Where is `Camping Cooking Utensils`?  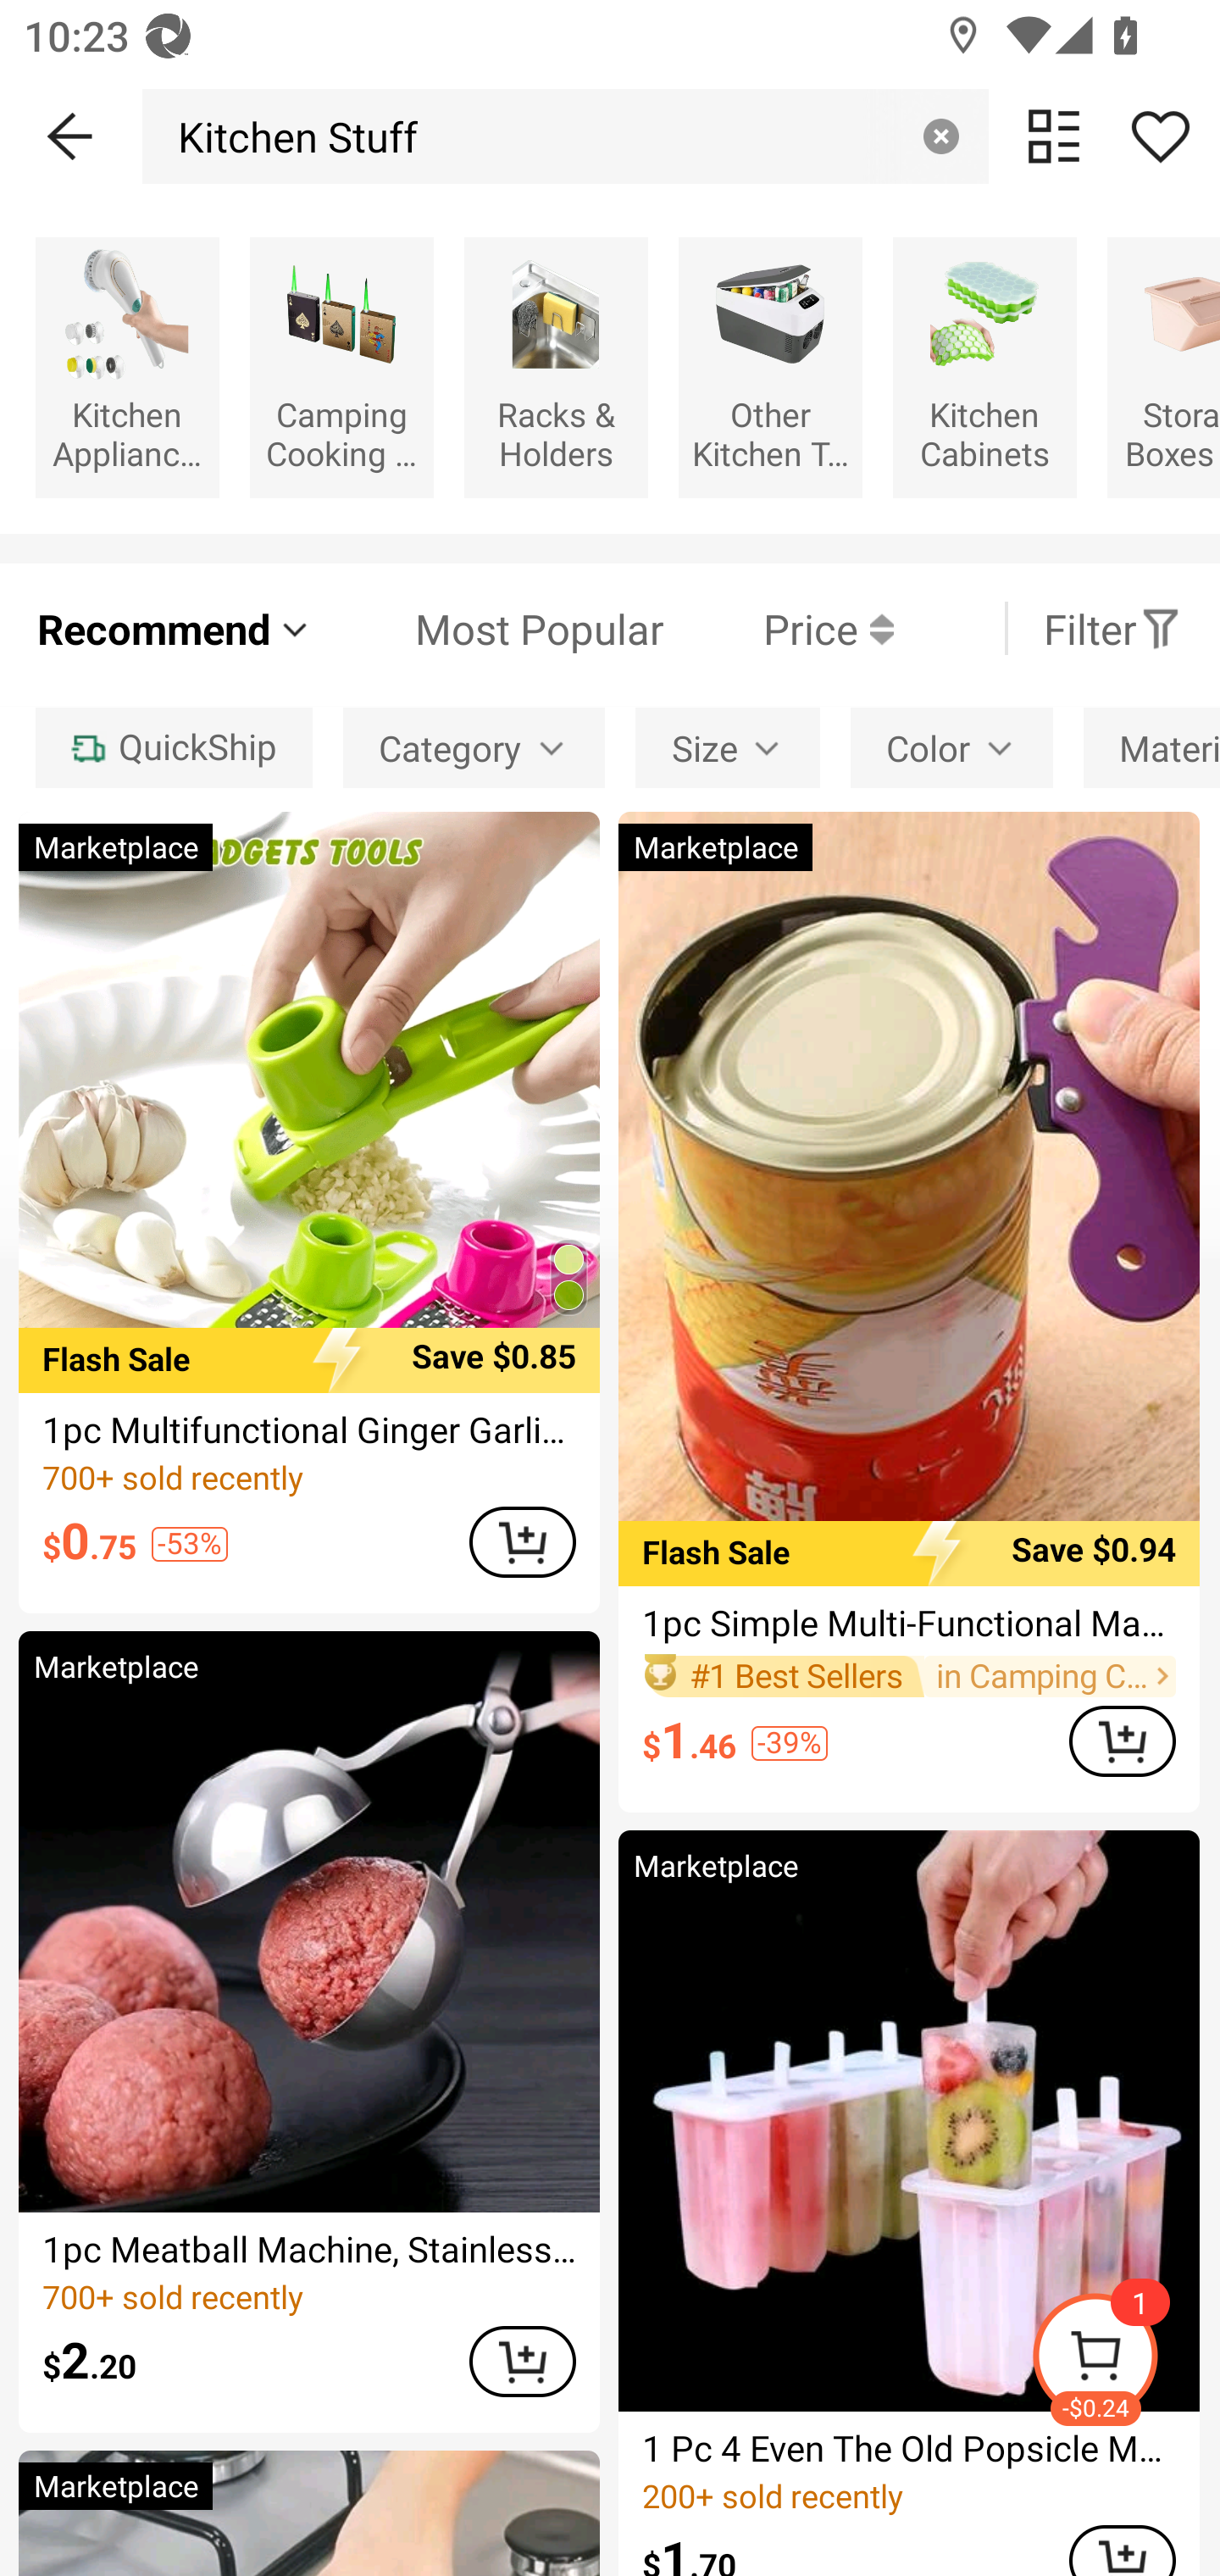
Camping Cooking Utensils is located at coordinates (342, 366).